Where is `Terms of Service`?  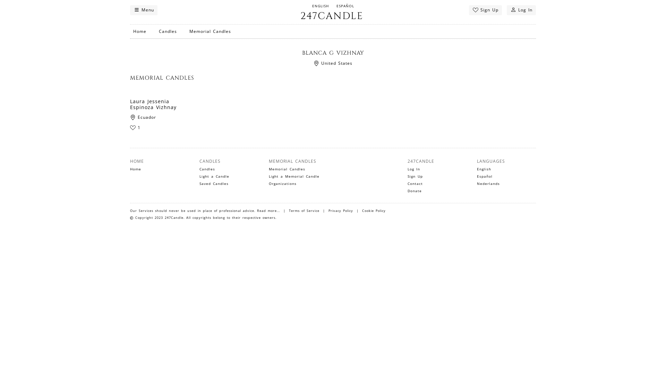 Terms of Service is located at coordinates (304, 211).